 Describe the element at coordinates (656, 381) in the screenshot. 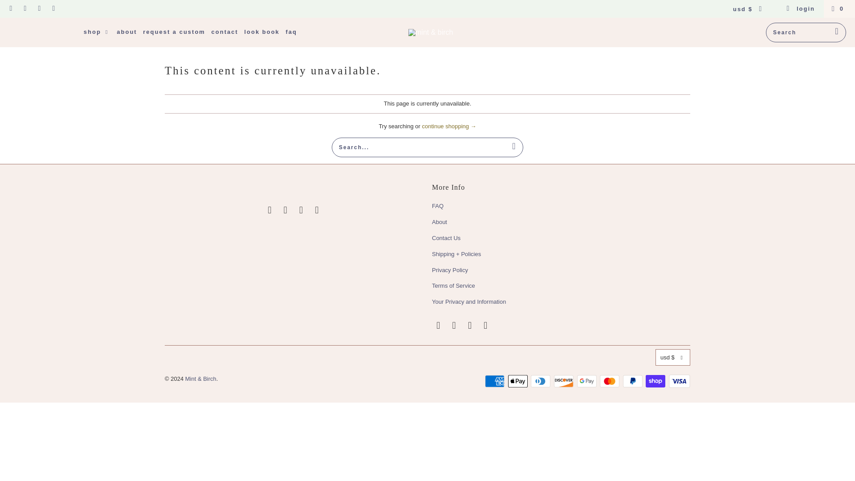

I see `Shop Pay` at that location.